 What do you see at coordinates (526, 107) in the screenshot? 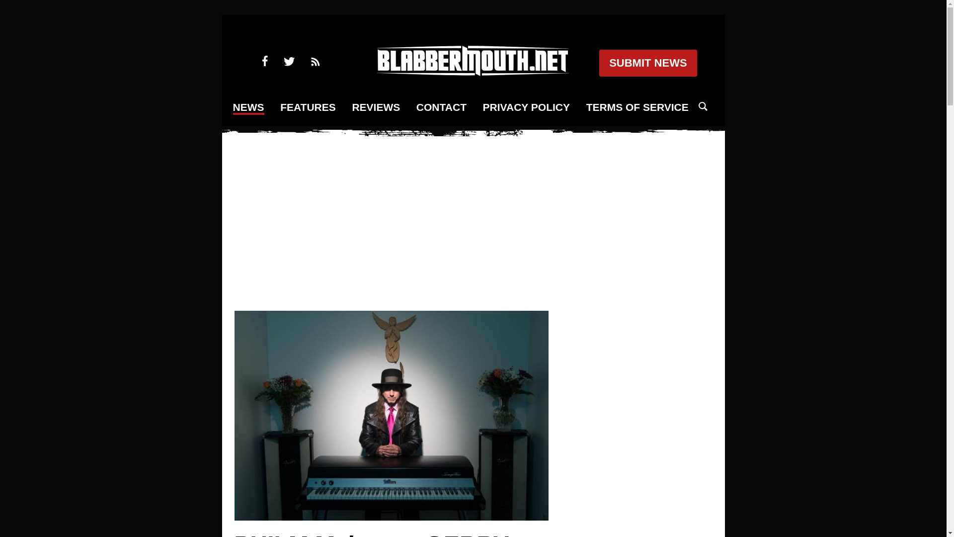
I see `PRIVACY POLICY` at bounding box center [526, 107].